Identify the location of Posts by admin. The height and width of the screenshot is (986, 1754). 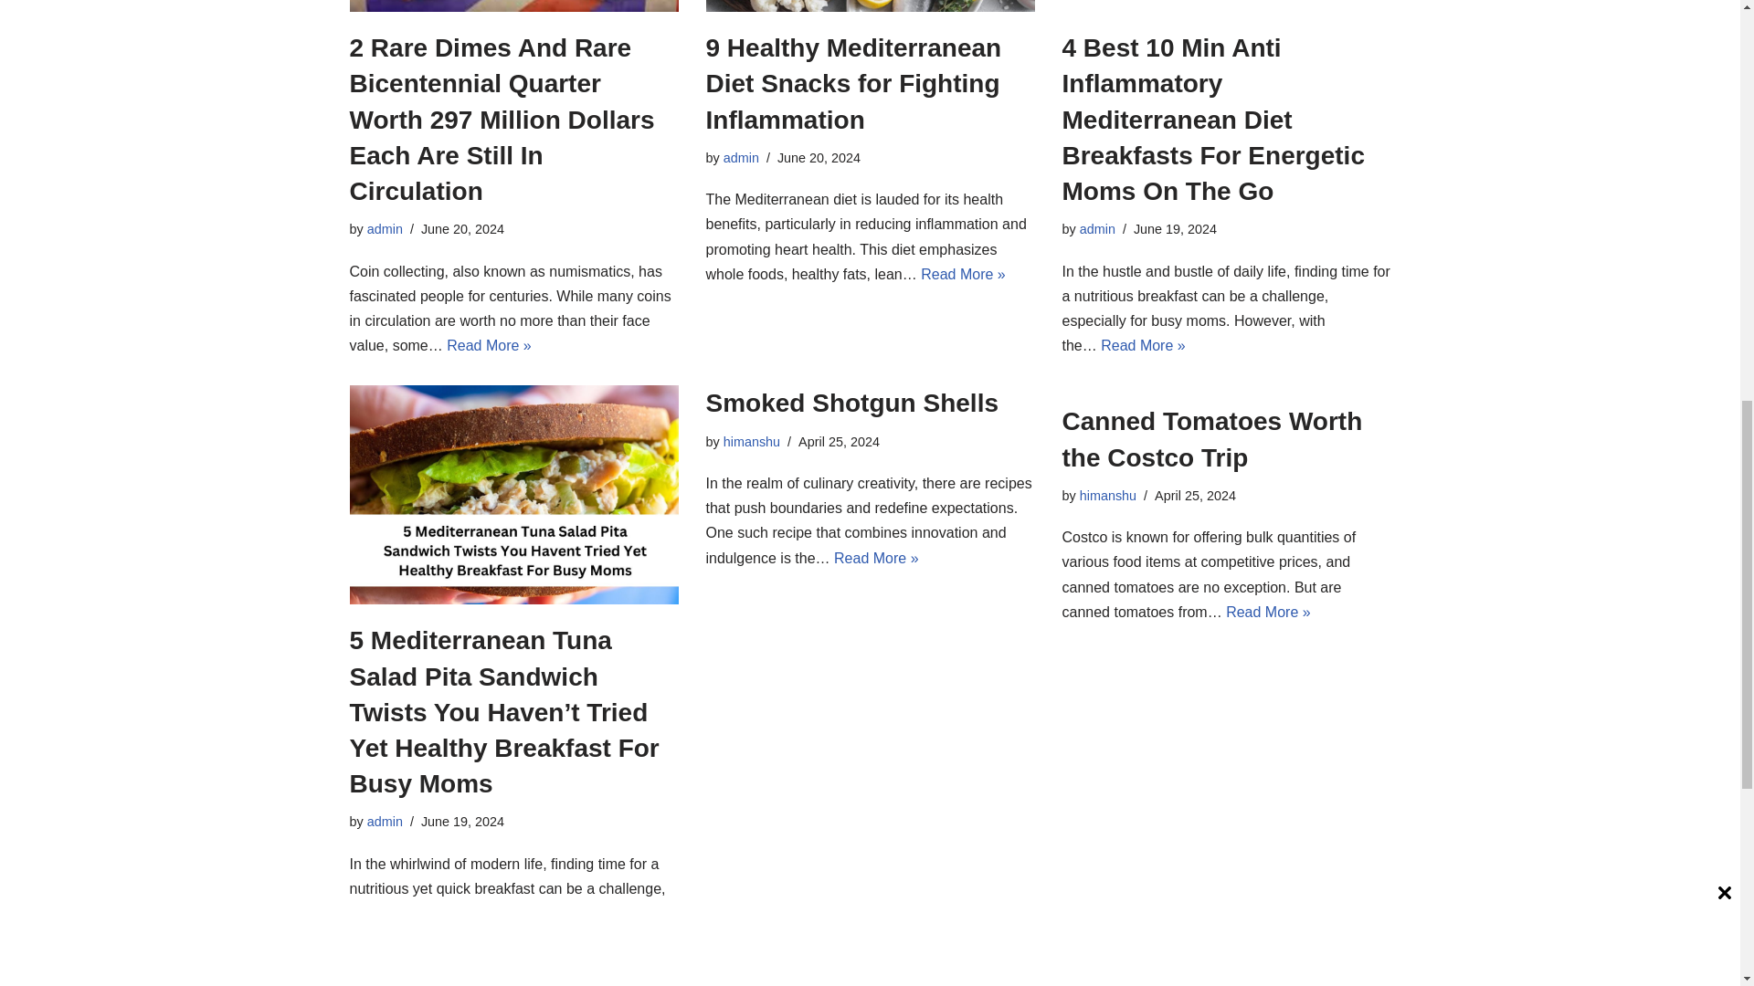
(1098, 229).